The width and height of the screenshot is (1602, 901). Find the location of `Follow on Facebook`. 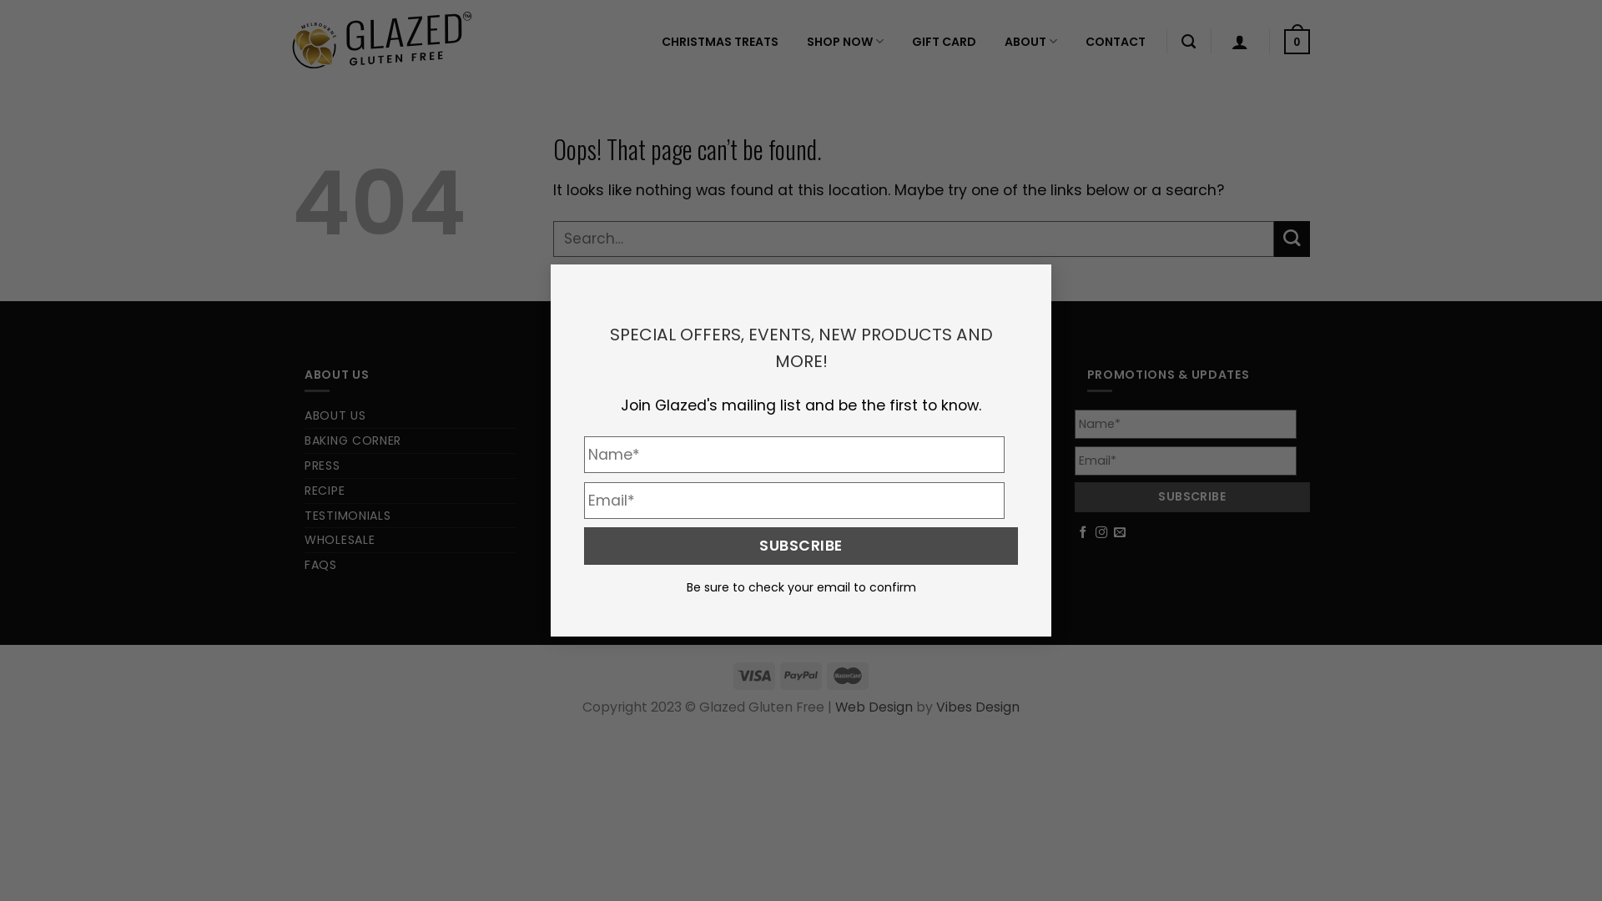

Follow on Facebook is located at coordinates (1083, 533).